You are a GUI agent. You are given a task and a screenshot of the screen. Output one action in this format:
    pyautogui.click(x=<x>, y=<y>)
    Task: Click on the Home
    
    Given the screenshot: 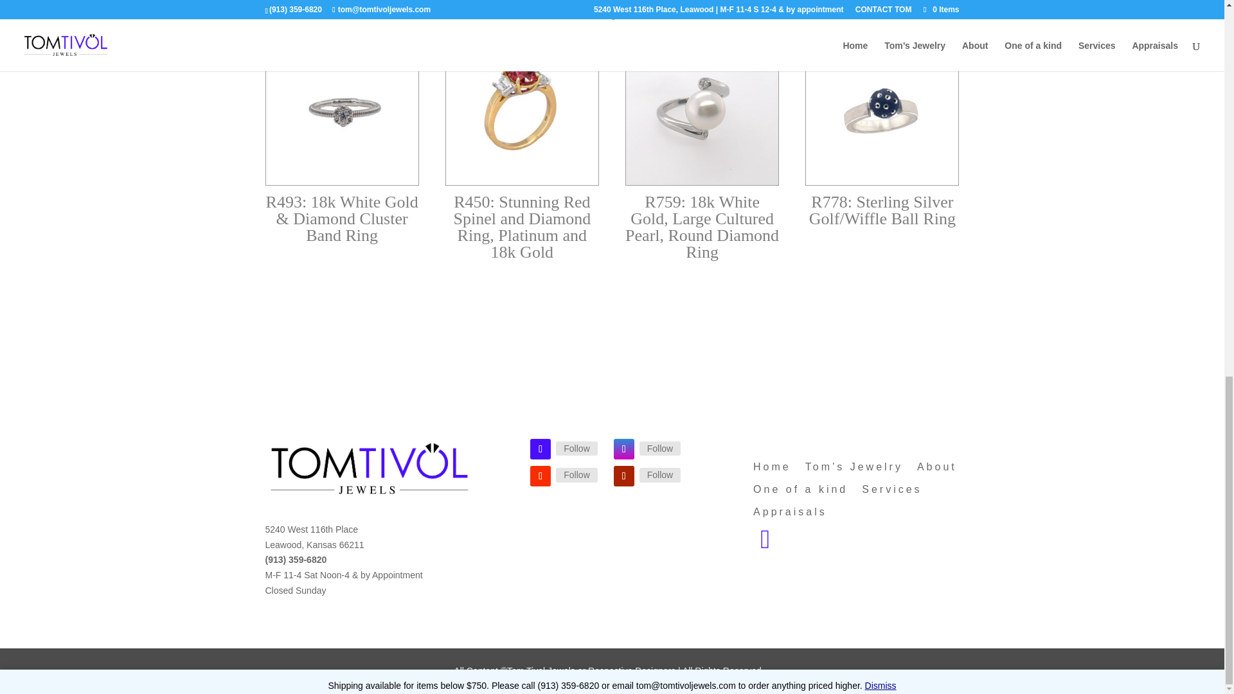 What is the action you would take?
    pyautogui.click(x=771, y=469)
    